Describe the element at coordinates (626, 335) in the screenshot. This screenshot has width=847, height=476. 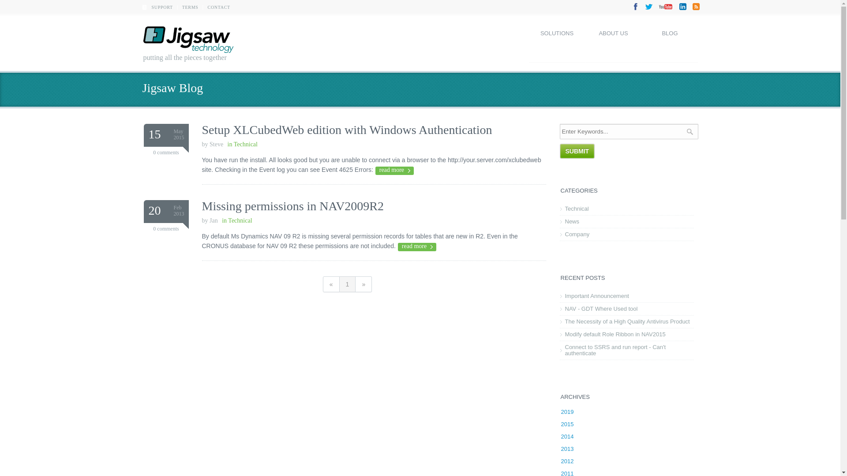
I see `Modify default Role Ribbon in NAV2015` at that location.